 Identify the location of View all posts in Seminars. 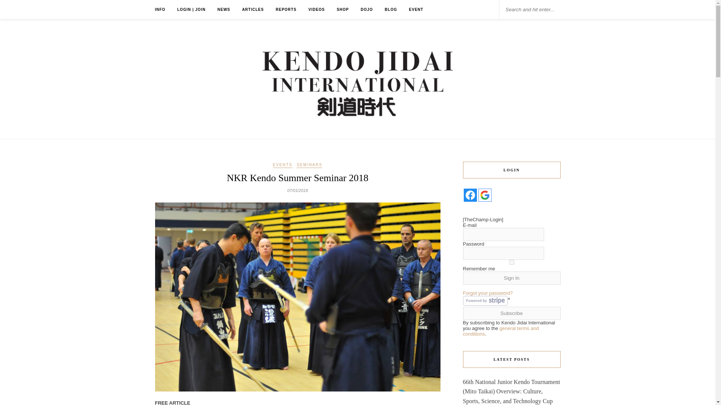
(309, 165).